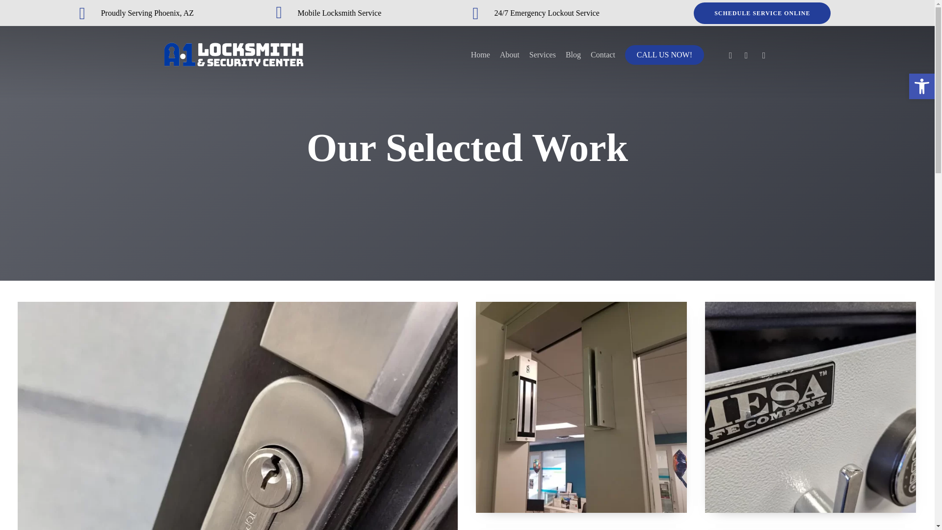 Image resolution: width=942 pixels, height=530 pixels. Describe the element at coordinates (921, 86) in the screenshot. I see `Blog` at that location.